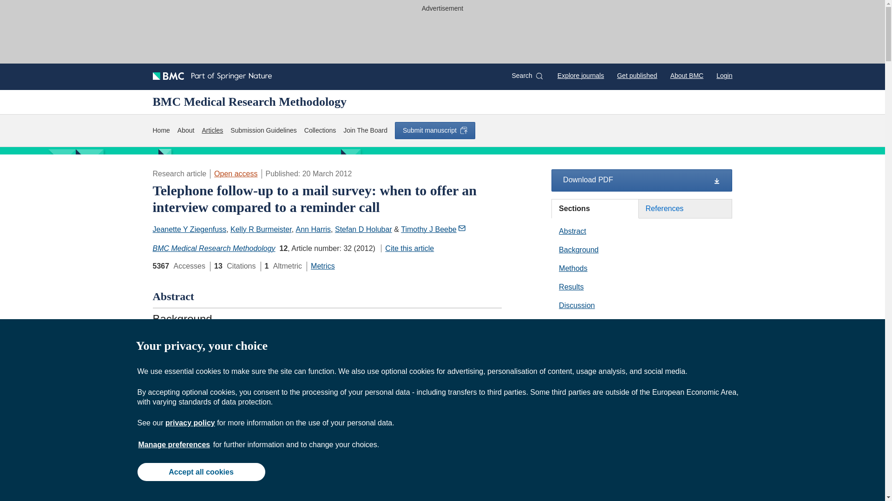 The width and height of the screenshot is (892, 501). I want to click on Accept all cookies, so click(201, 471).